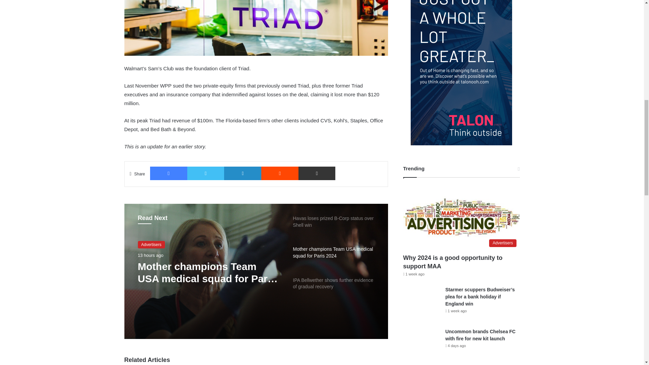 This screenshot has width=649, height=365. Describe the element at coordinates (280, 173) in the screenshot. I see `Reddit` at that location.